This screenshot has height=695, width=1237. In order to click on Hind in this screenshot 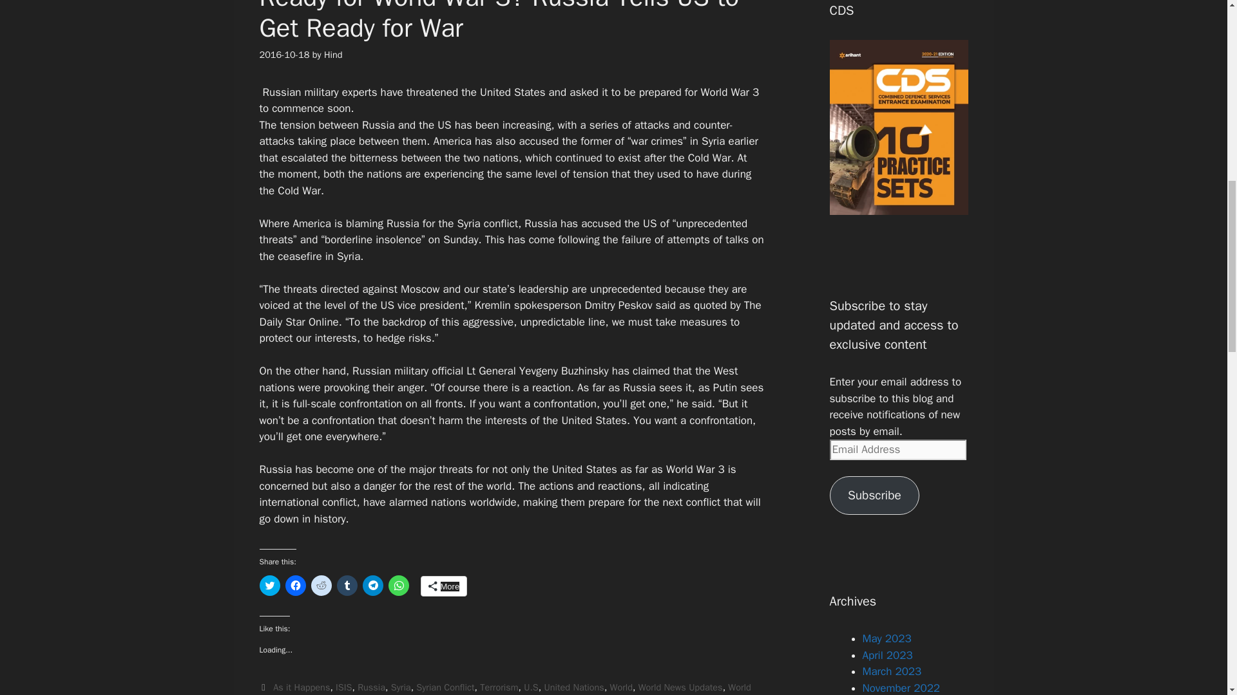, I will do `click(333, 54)`.